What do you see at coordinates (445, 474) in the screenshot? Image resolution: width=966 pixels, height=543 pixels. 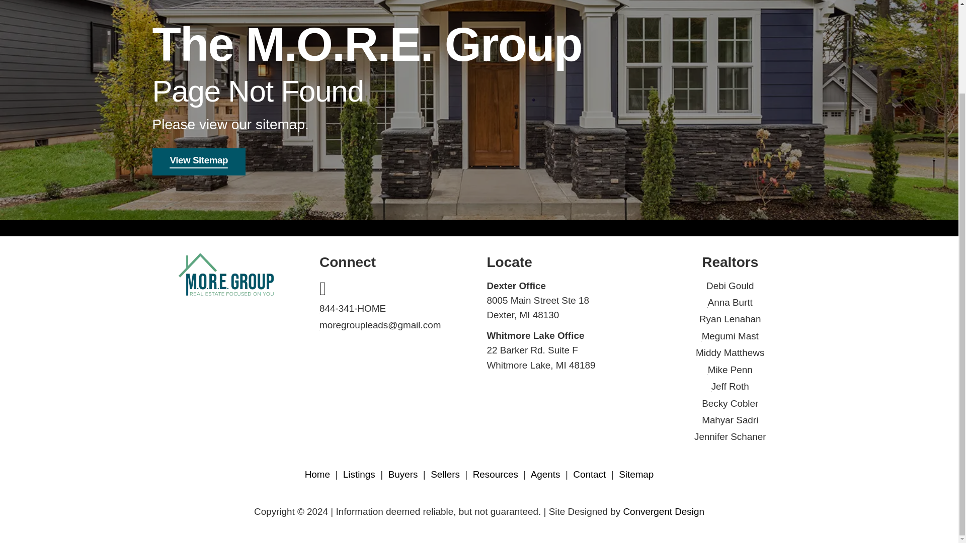 I see `Sellers` at bounding box center [445, 474].